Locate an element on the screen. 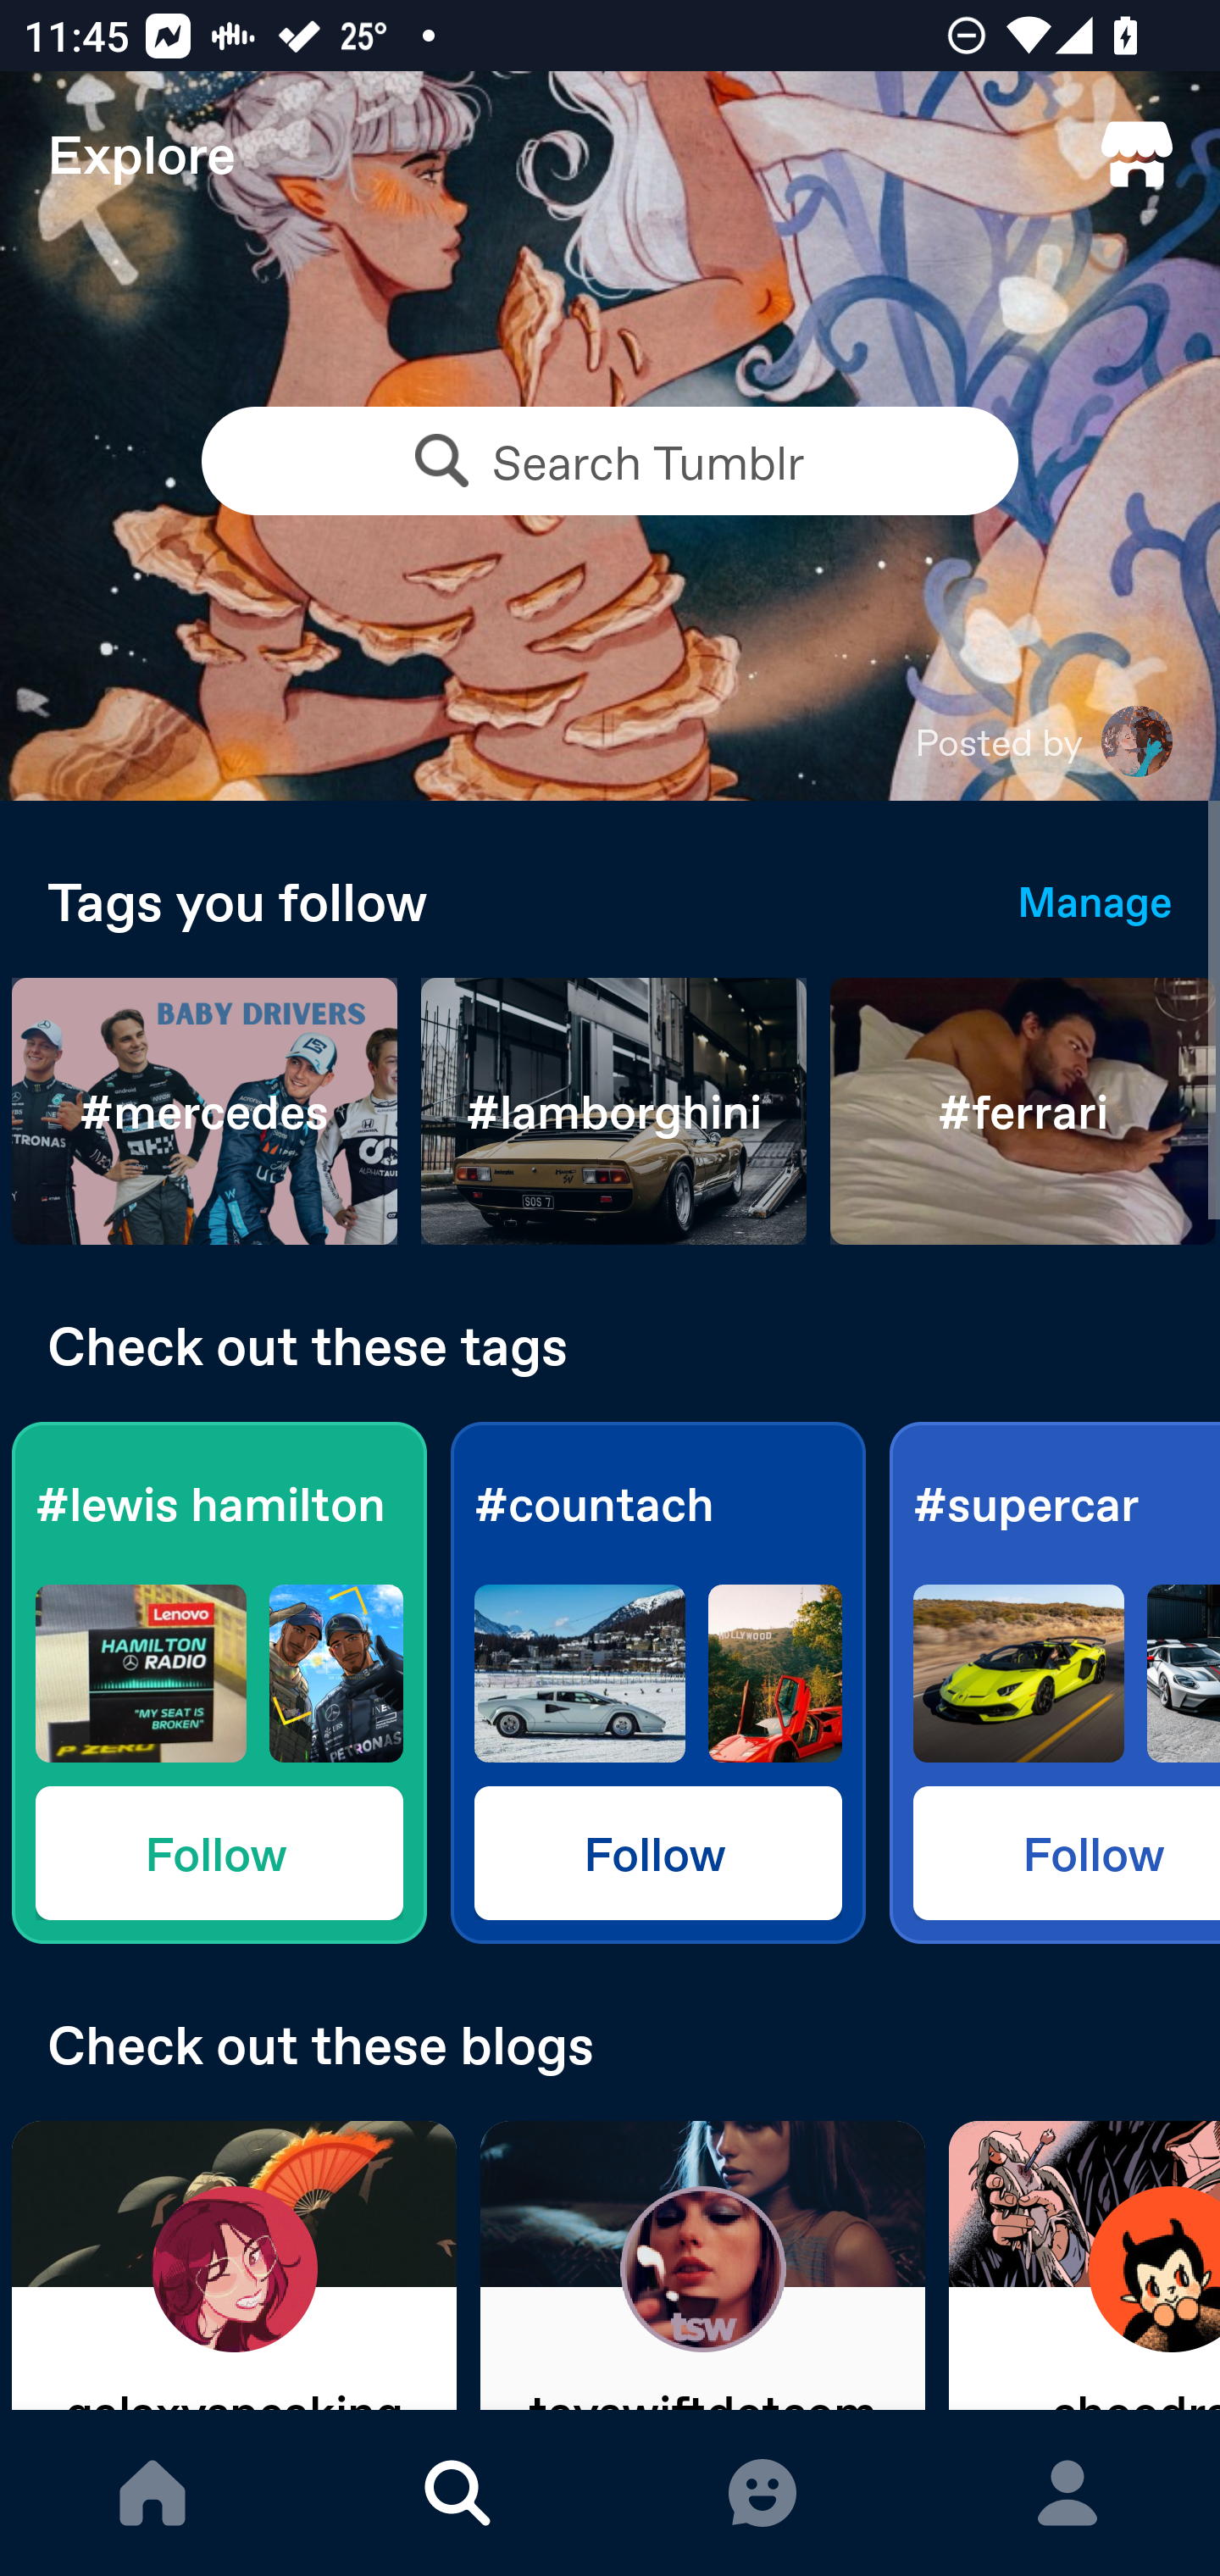 This screenshot has height=2576, width=1220. #lamborghini is located at coordinates (613, 1112).